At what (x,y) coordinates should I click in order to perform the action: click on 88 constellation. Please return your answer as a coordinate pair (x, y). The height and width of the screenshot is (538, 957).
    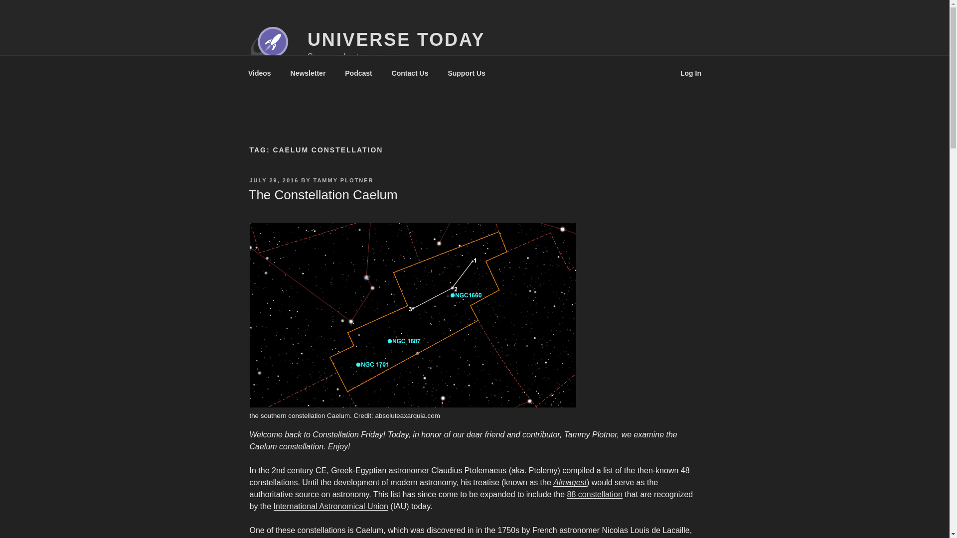
    Looking at the image, I should click on (595, 494).